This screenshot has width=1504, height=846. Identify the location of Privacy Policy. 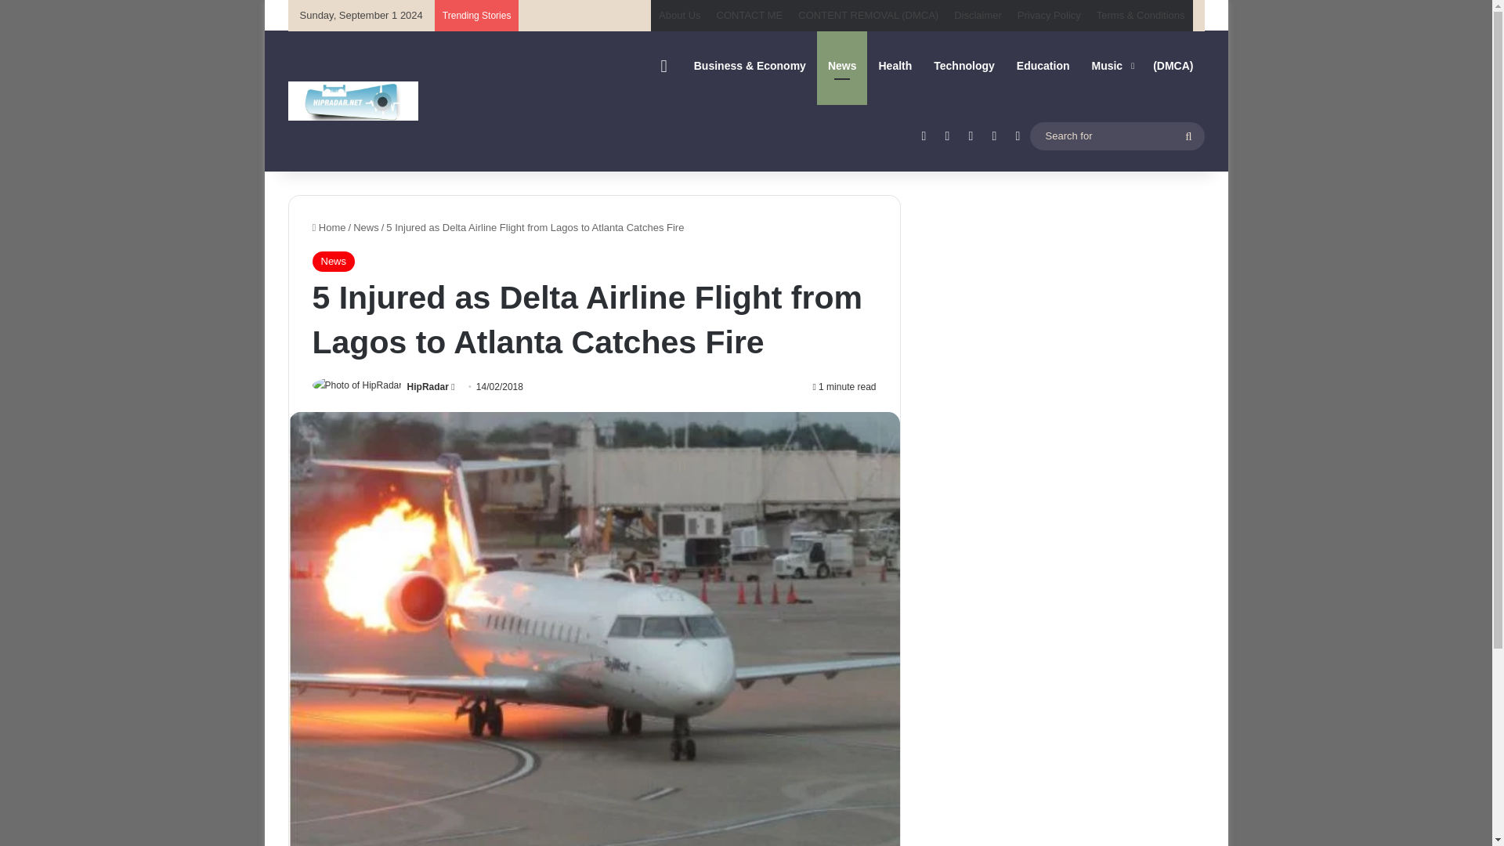
(1049, 16).